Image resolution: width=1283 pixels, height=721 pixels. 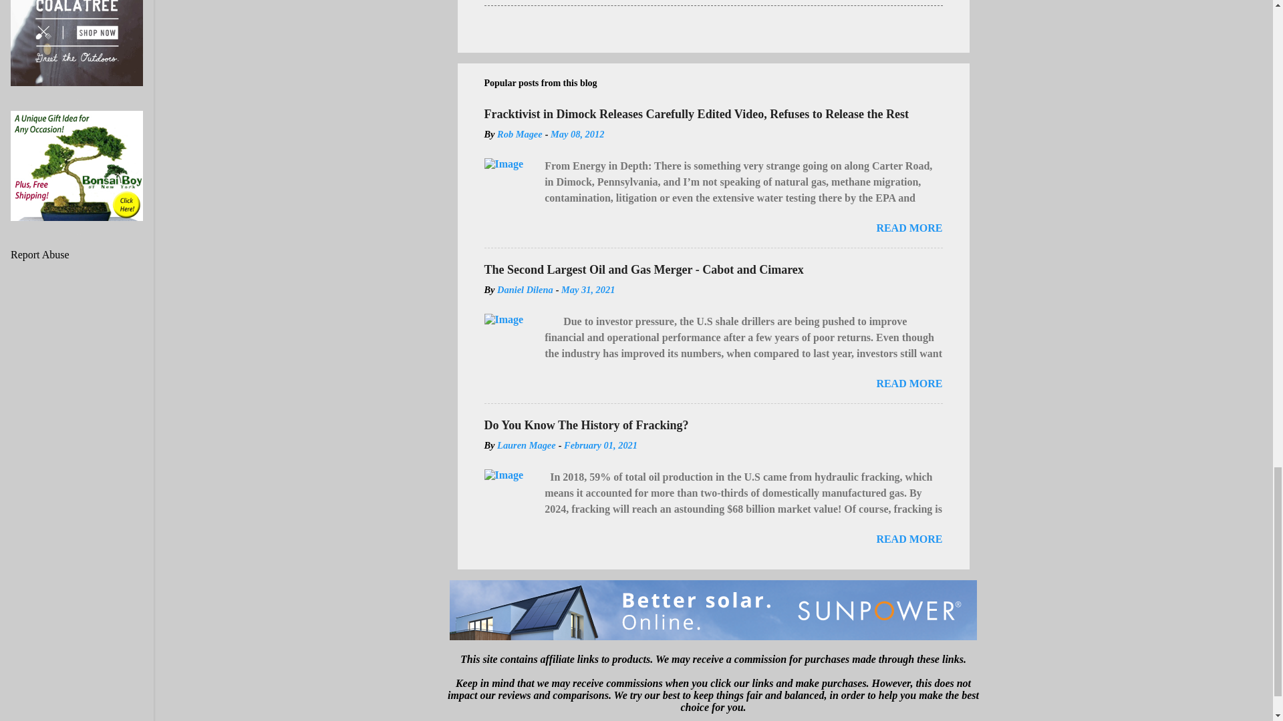 What do you see at coordinates (520, 134) in the screenshot?
I see `Rob Magee` at bounding box center [520, 134].